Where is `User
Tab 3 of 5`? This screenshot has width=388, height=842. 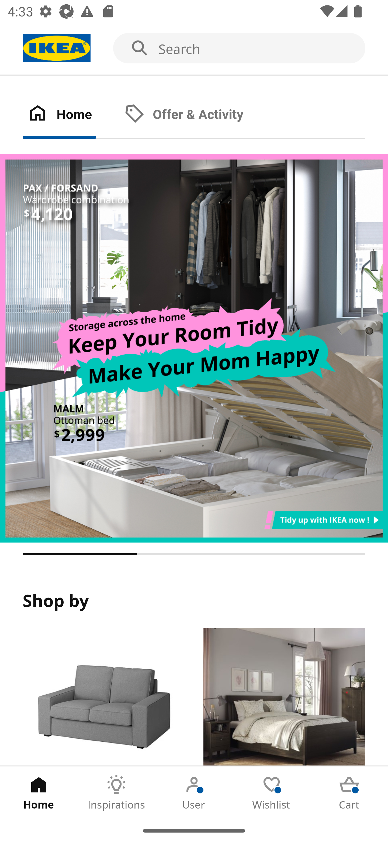
User
Tab 3 of 5 is located at coordinates (194, 793).